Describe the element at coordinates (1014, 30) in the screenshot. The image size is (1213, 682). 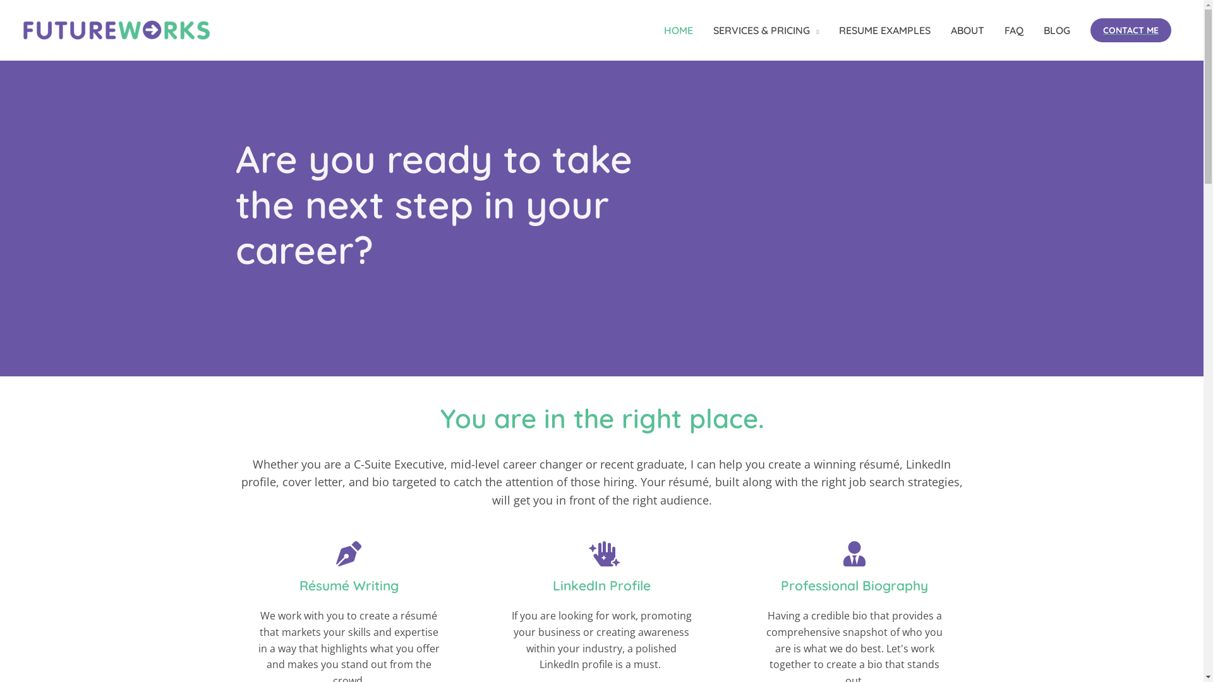
I see `FAQ` at that location.